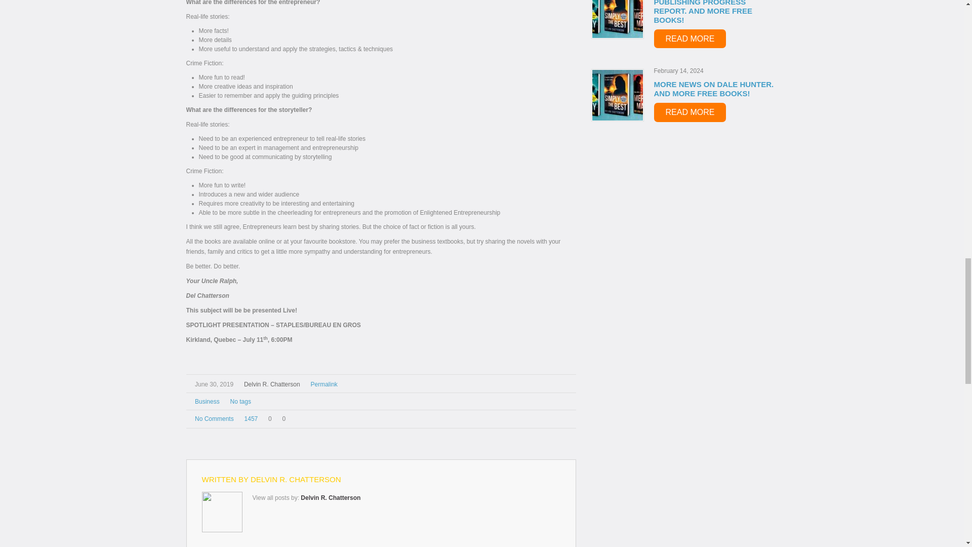 The width and height of the screenshot is (972, 547). I want to click on Posts by Delvin R. Chatterson, so click(296, 479).